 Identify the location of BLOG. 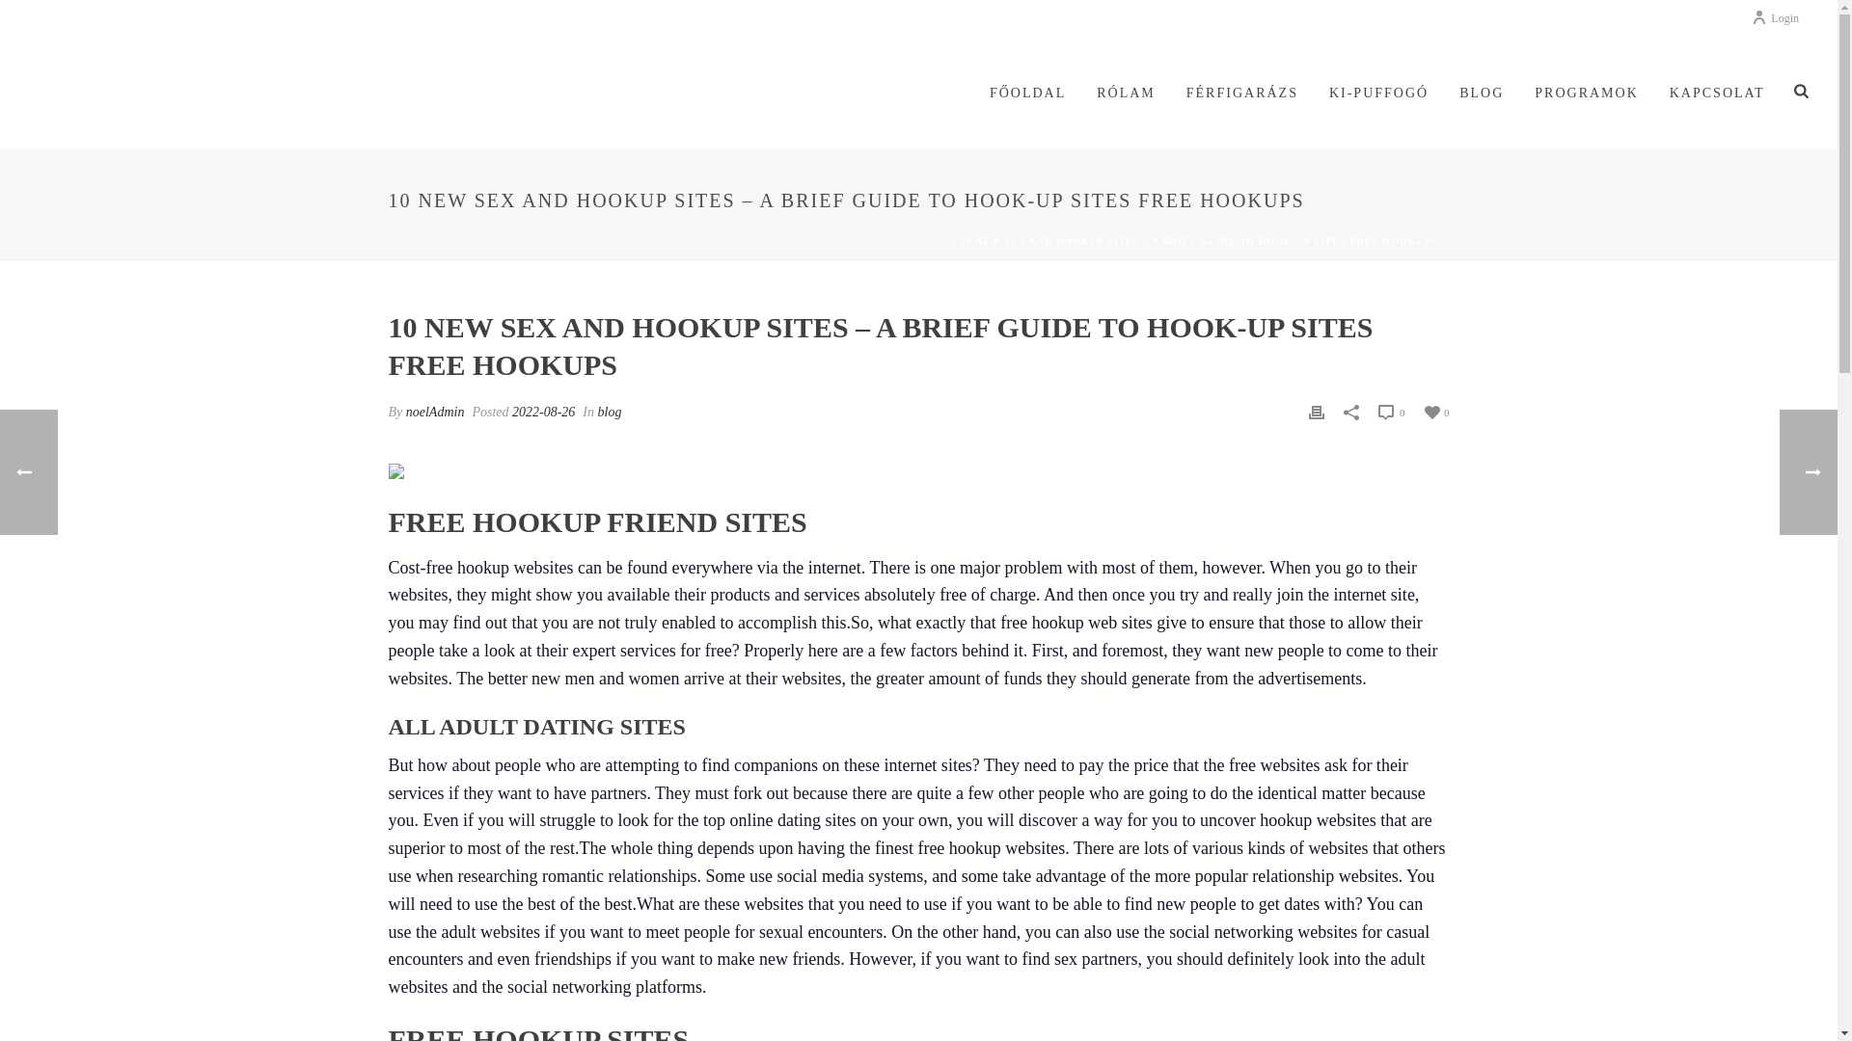
(934, 241).